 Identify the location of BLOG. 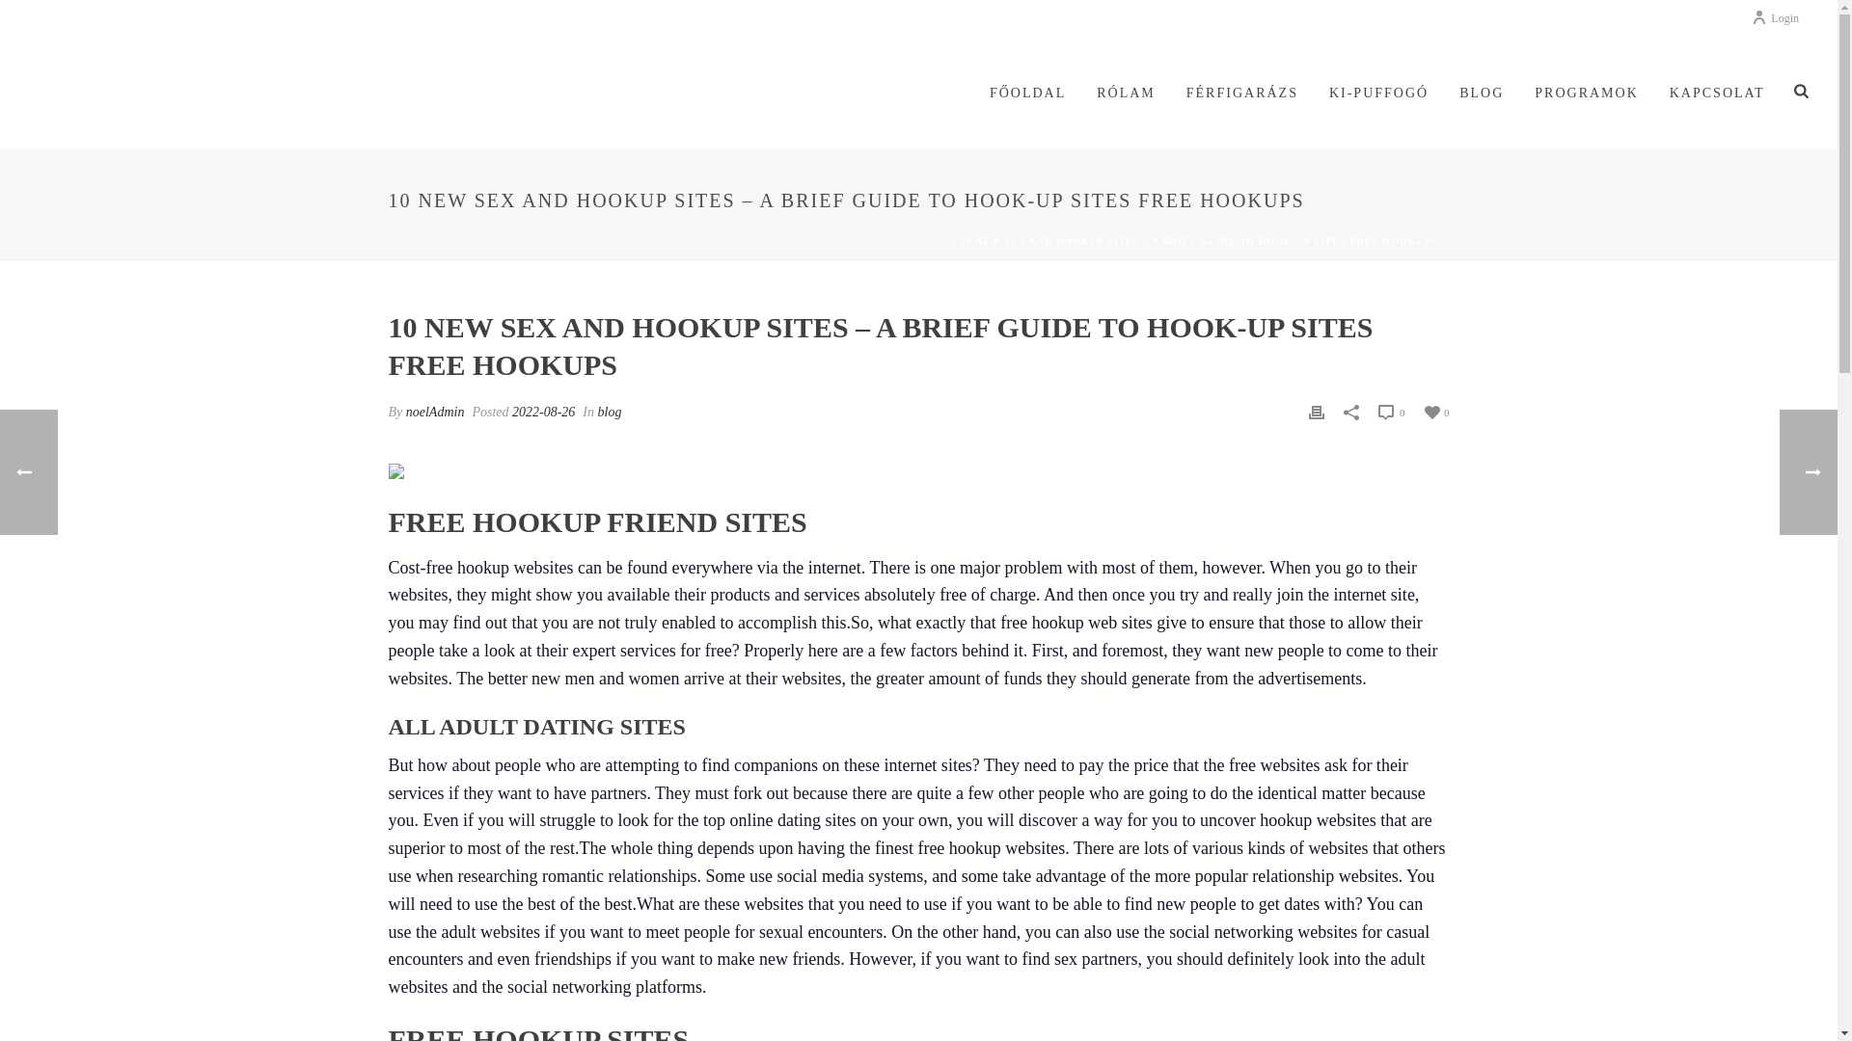
(934, 241).